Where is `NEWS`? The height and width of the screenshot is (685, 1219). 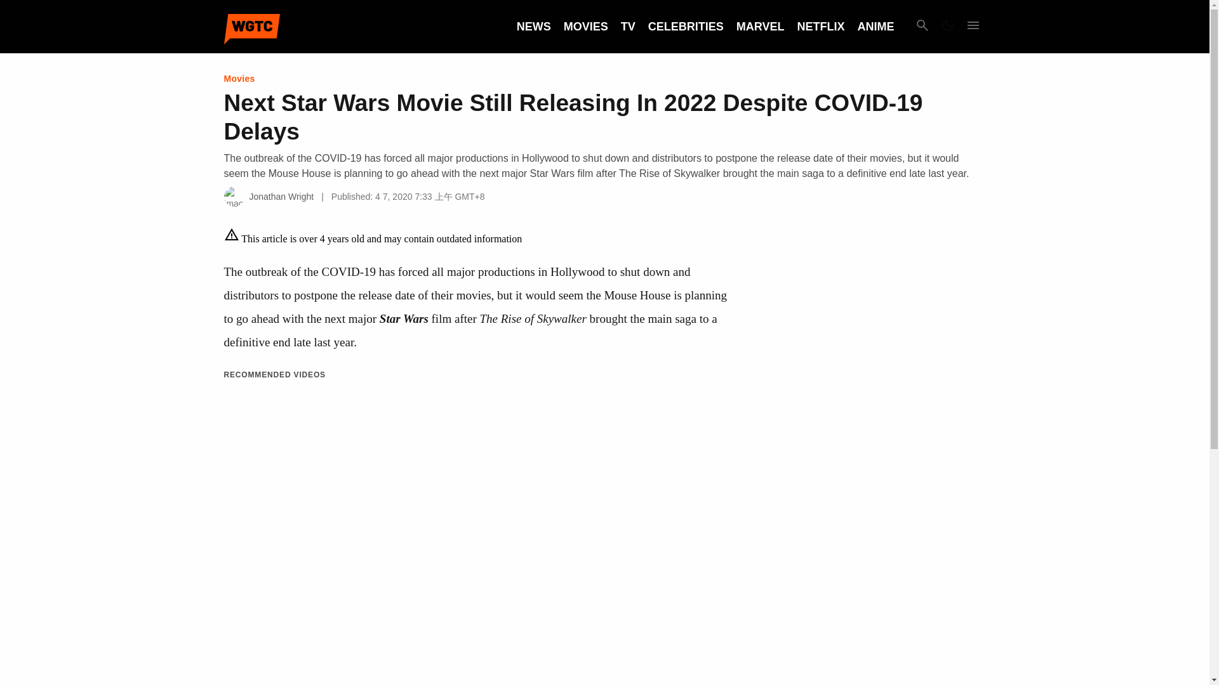 NEWS is located at coordinates (533, 27).